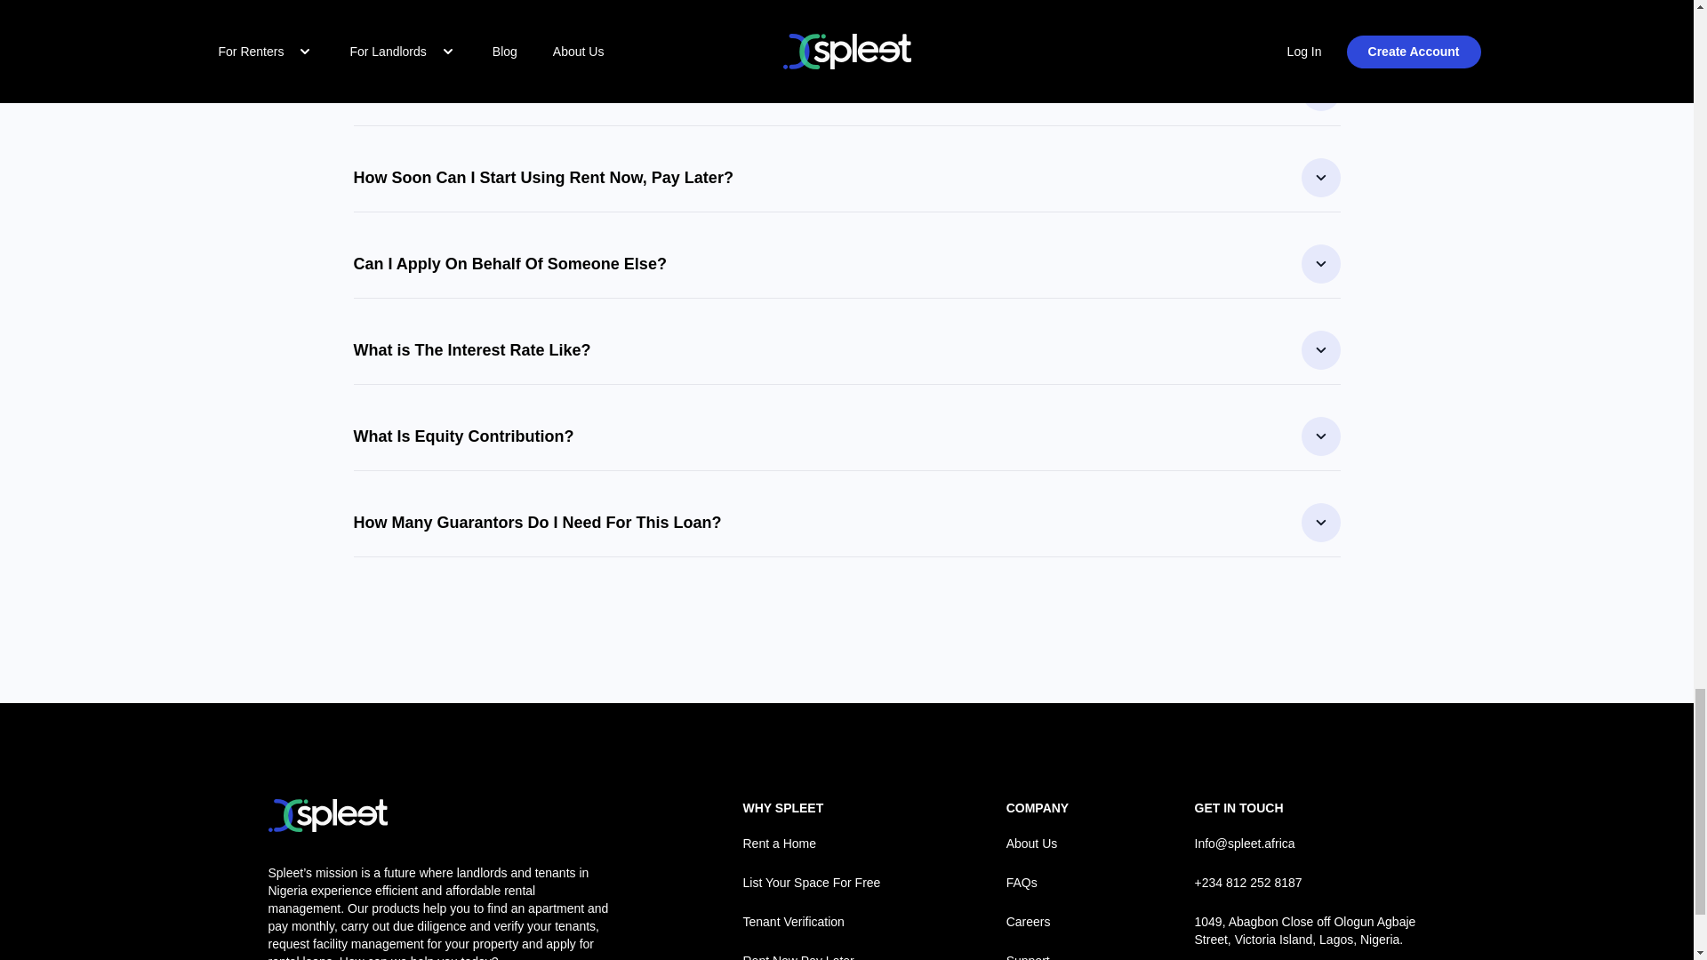  I want to click on How Many Guarantors Do I Need For This Loan?, so click(846, 523).